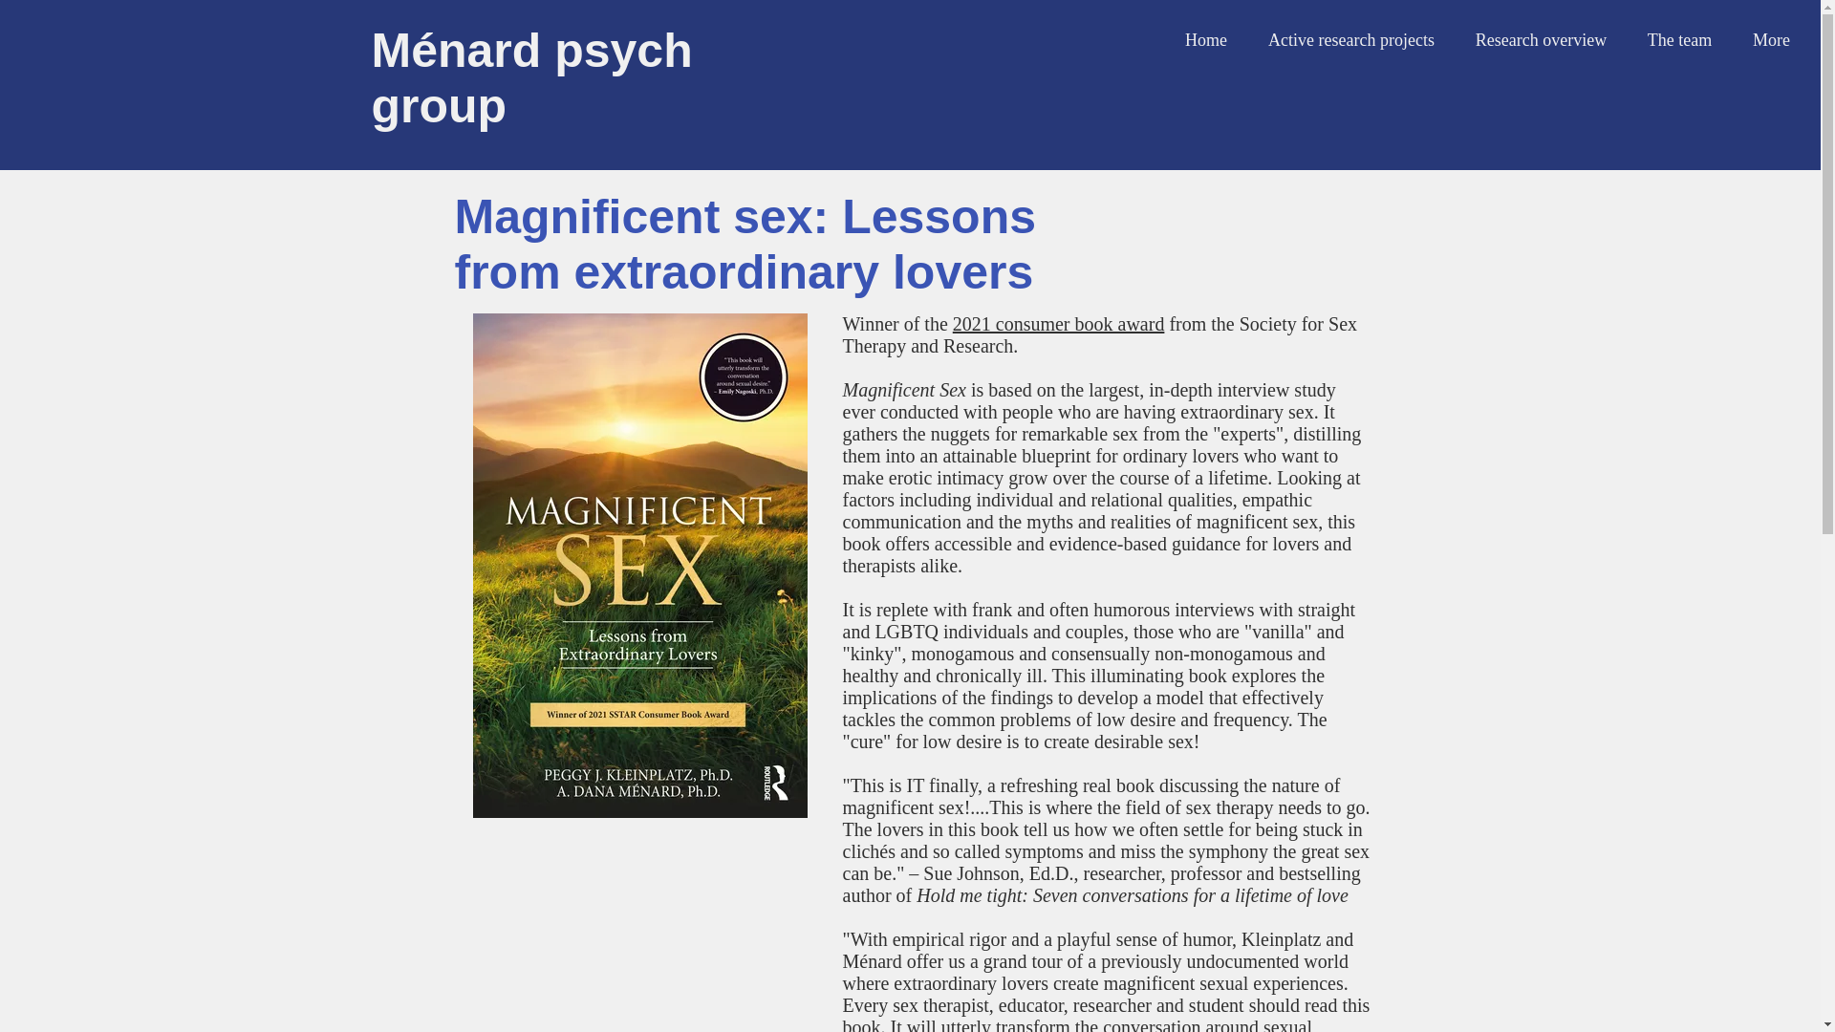 The image size is (1835, 1032). I want to click on 2021 consumer book award, so click(1059, 323).